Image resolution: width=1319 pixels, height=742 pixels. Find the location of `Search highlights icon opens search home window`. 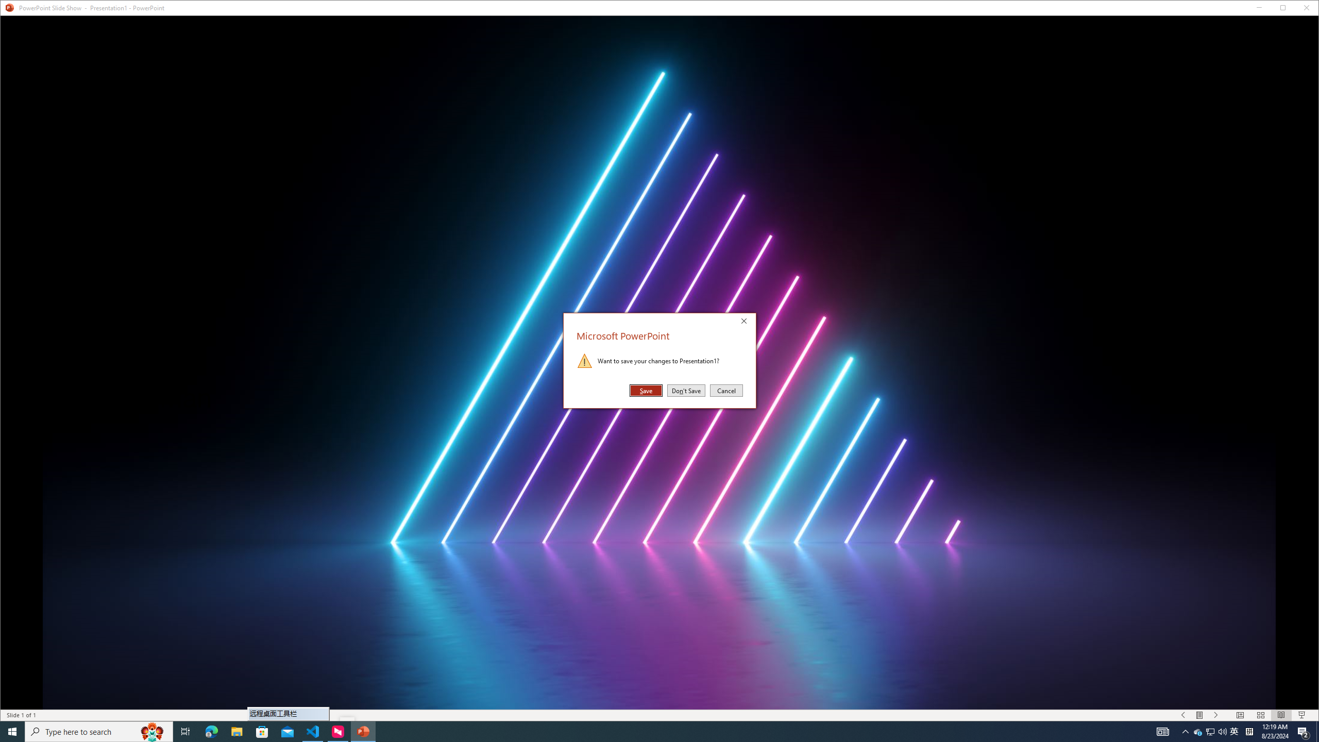

Search highlights icon opens search home window is located at coordinates (153, 732).